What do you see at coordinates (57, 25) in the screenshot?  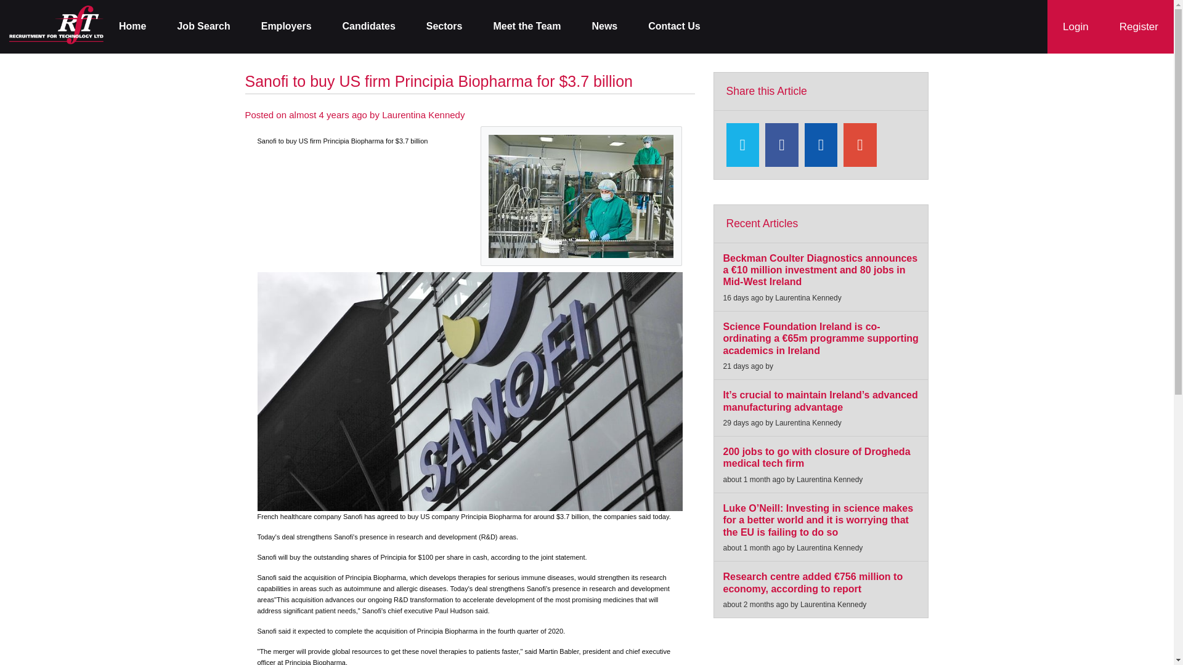 I see `RFT Group` at bounding box center [57, 25].